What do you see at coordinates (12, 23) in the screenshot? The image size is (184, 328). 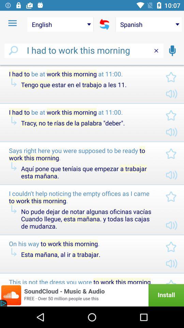 I see `launch the item next to english` at bounding box center [12, 23].